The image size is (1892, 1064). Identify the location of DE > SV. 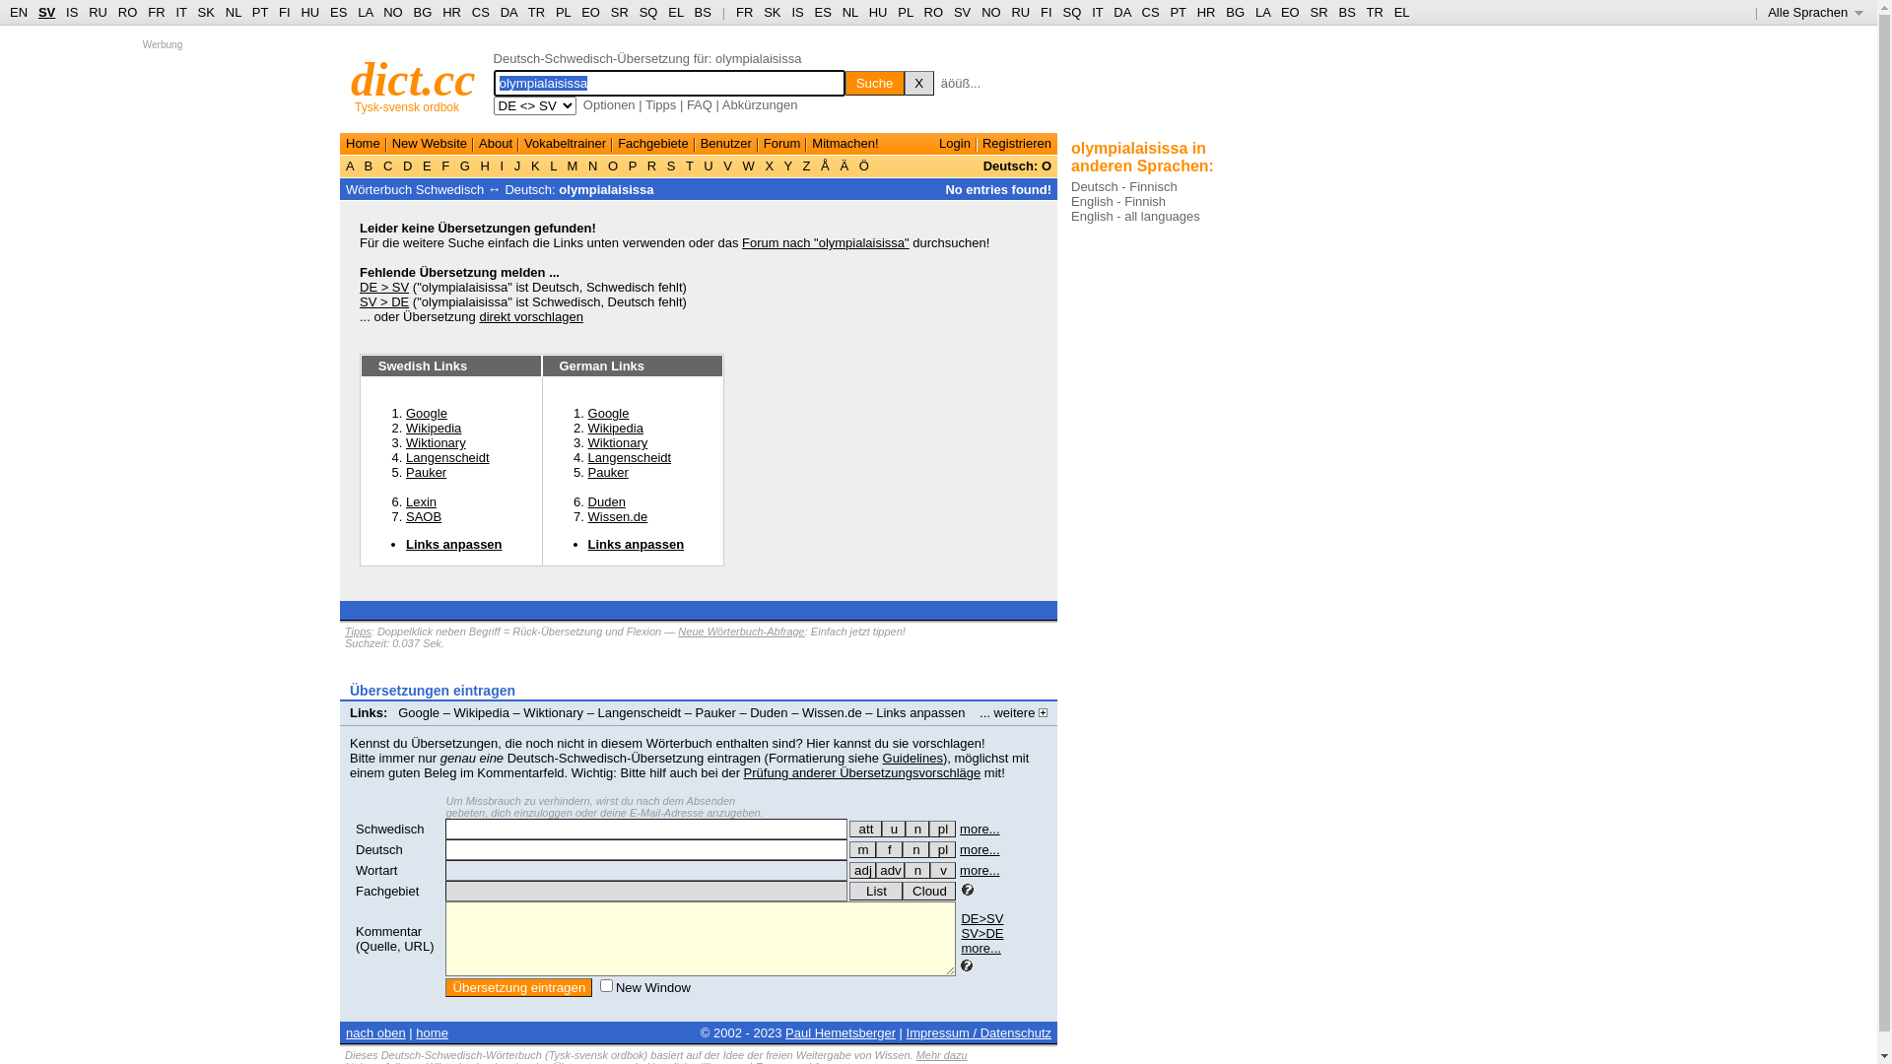
(384, 288).